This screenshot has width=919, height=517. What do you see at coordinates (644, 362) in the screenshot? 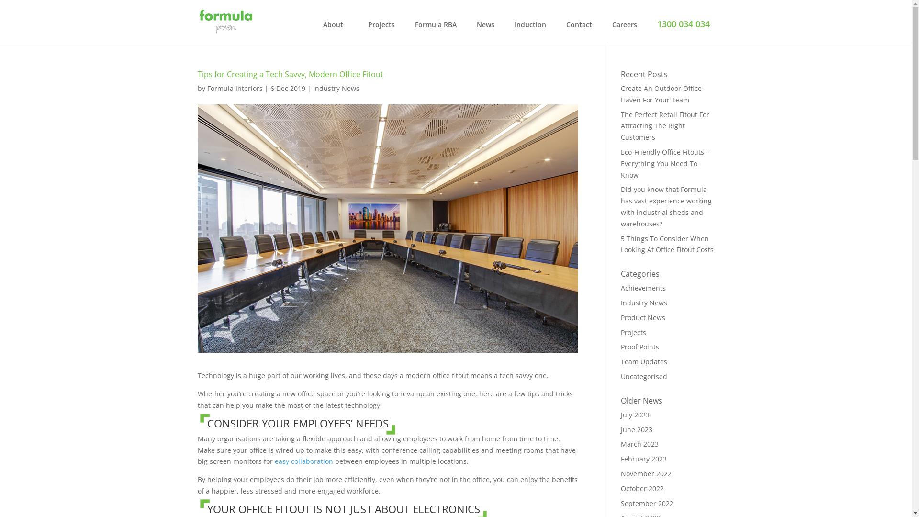
I see `Team Updates` at bounding box center [644, 362].